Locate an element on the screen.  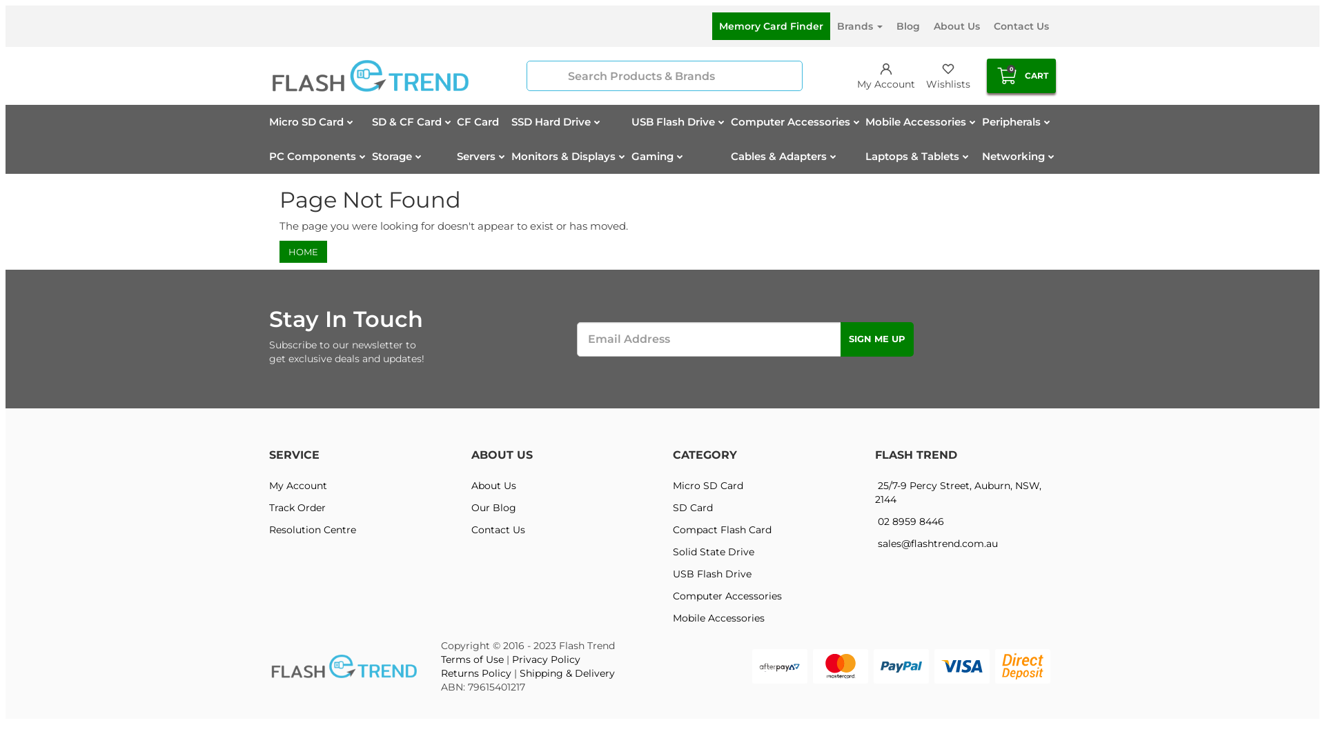
Monitors & Displays is located at coordinates (569, 157).